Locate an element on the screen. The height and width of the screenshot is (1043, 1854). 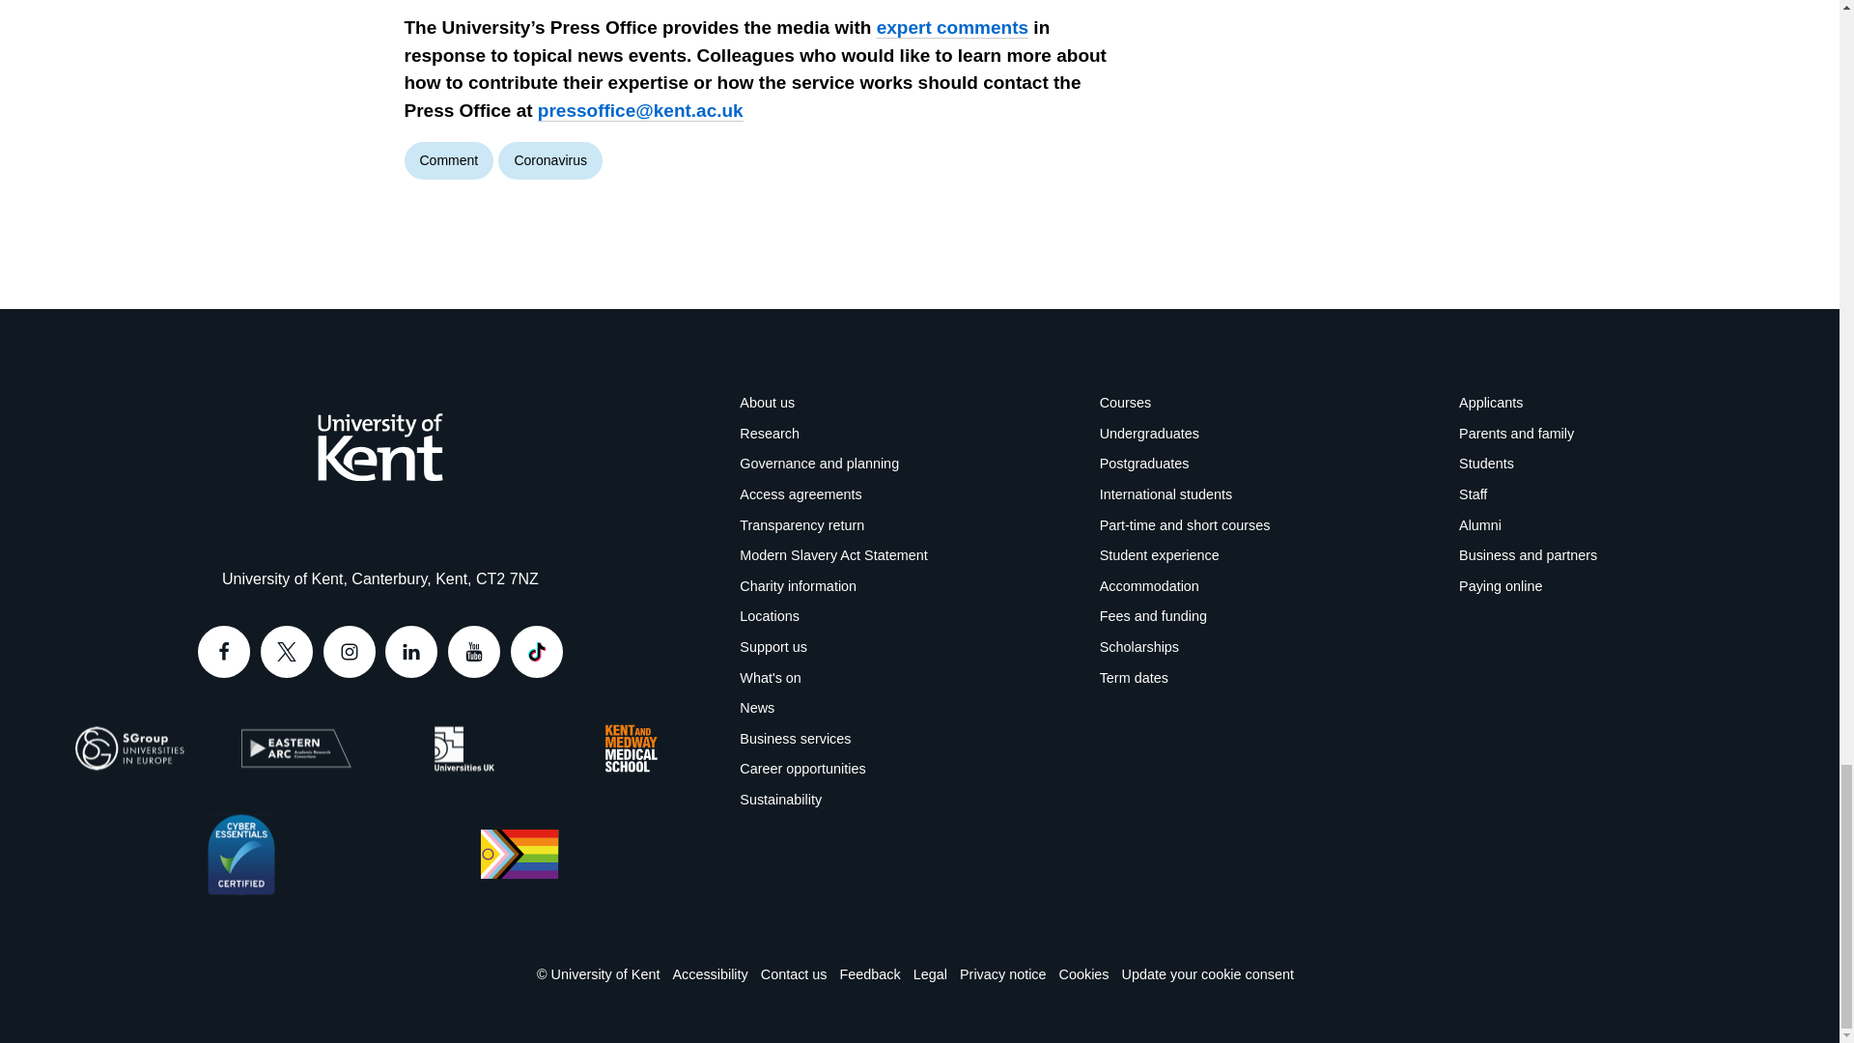
Comment is located at coordinates (448, 160).